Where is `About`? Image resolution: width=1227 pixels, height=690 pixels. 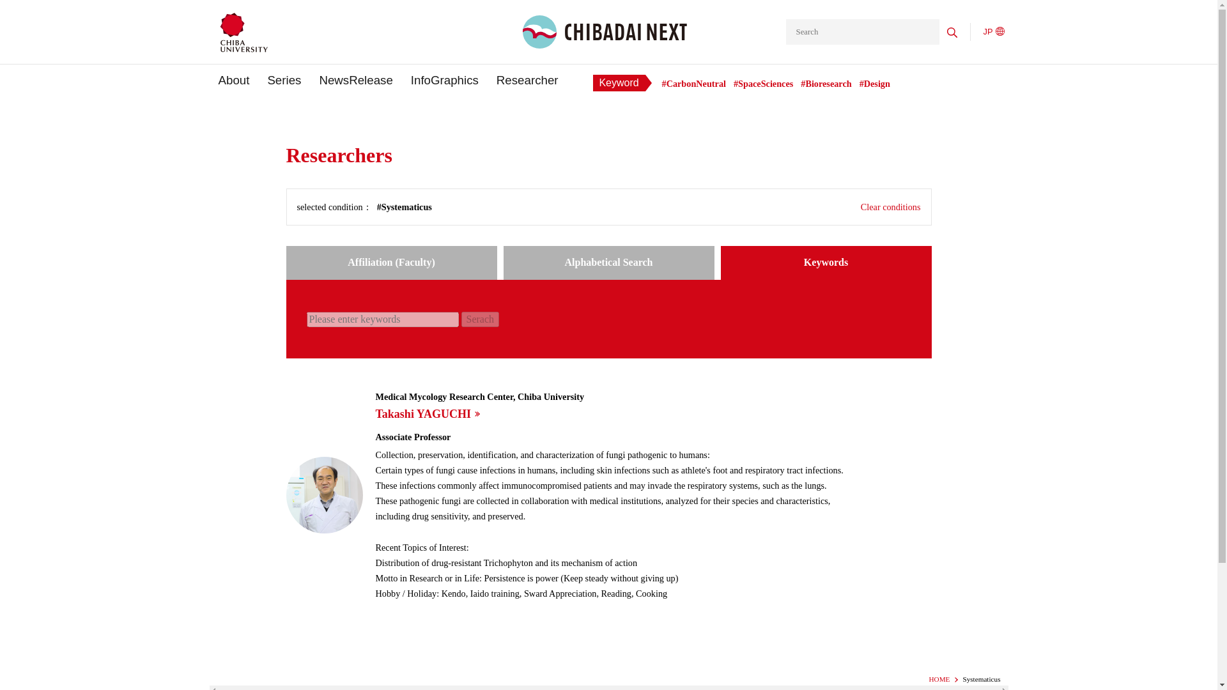 About is located at coordinates (234, 80).